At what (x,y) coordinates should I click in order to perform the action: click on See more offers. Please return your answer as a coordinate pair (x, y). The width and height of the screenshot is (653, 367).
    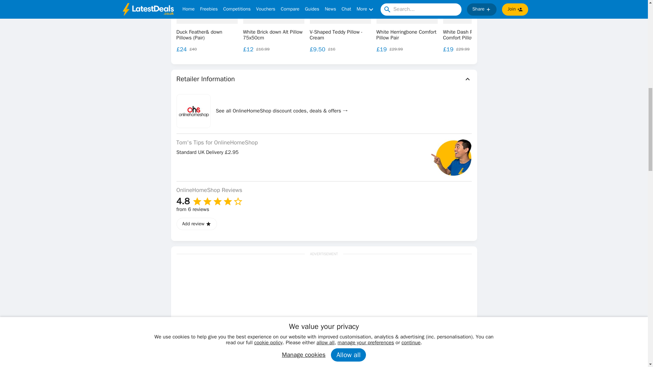
    Looking at the image, I should click on (597, 10).